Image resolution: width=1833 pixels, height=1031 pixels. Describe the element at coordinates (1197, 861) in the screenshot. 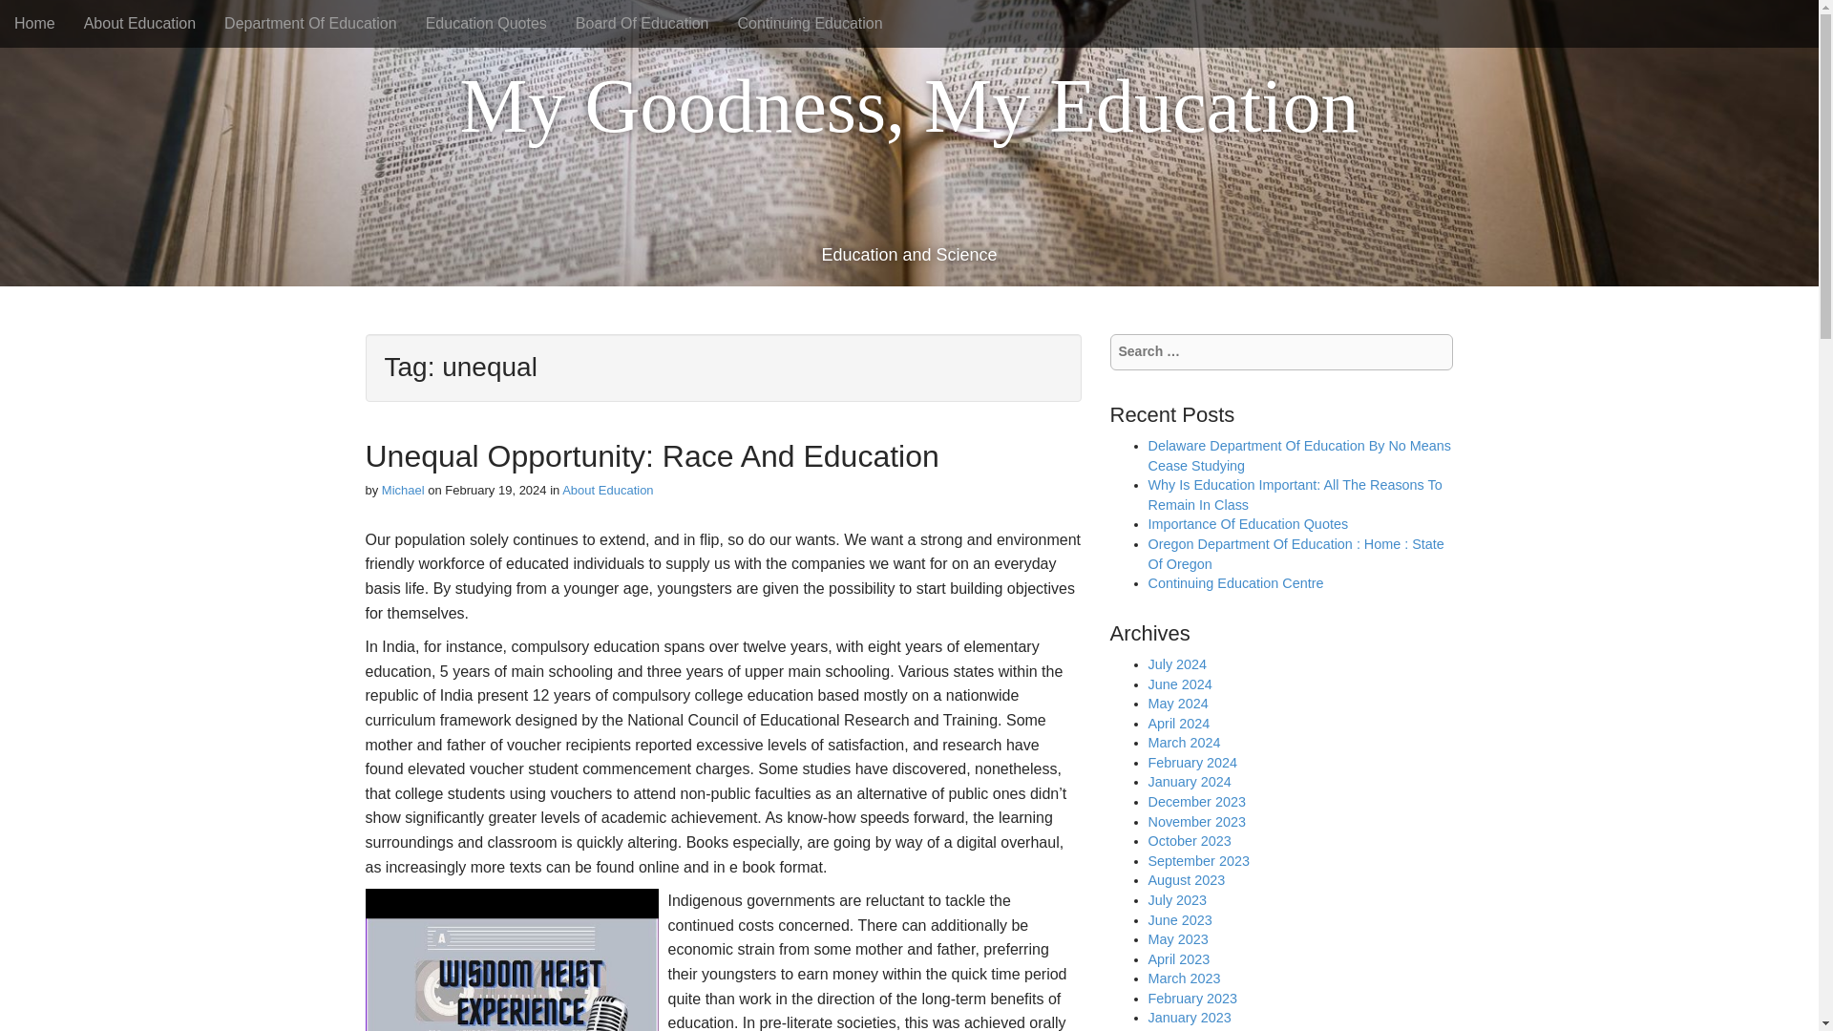

I see `September 2023` at that location.